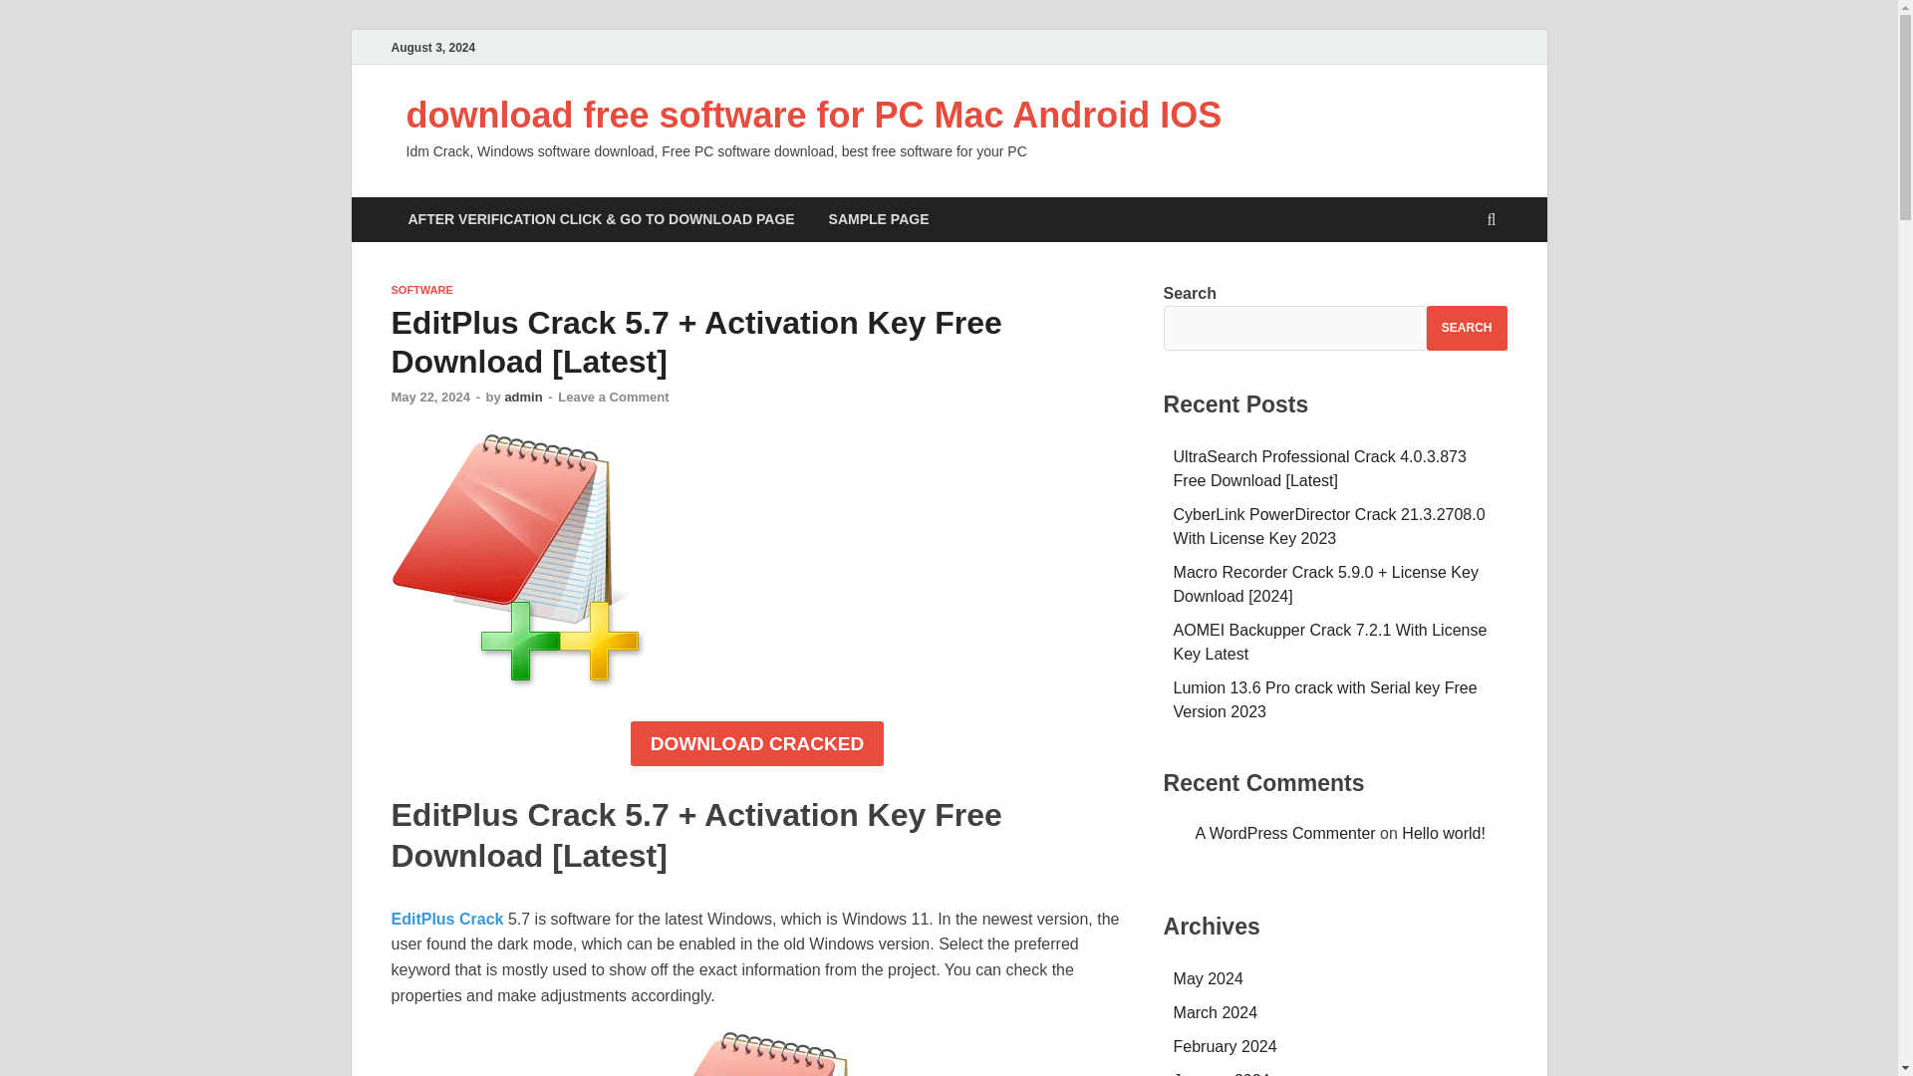 The width and height of the screenshot is (1913, 1076). What do you see at coordinates (757, 744) in the screenshot?
I see `DOWNLOAD CRACKED` at bounding box center [757, 744].